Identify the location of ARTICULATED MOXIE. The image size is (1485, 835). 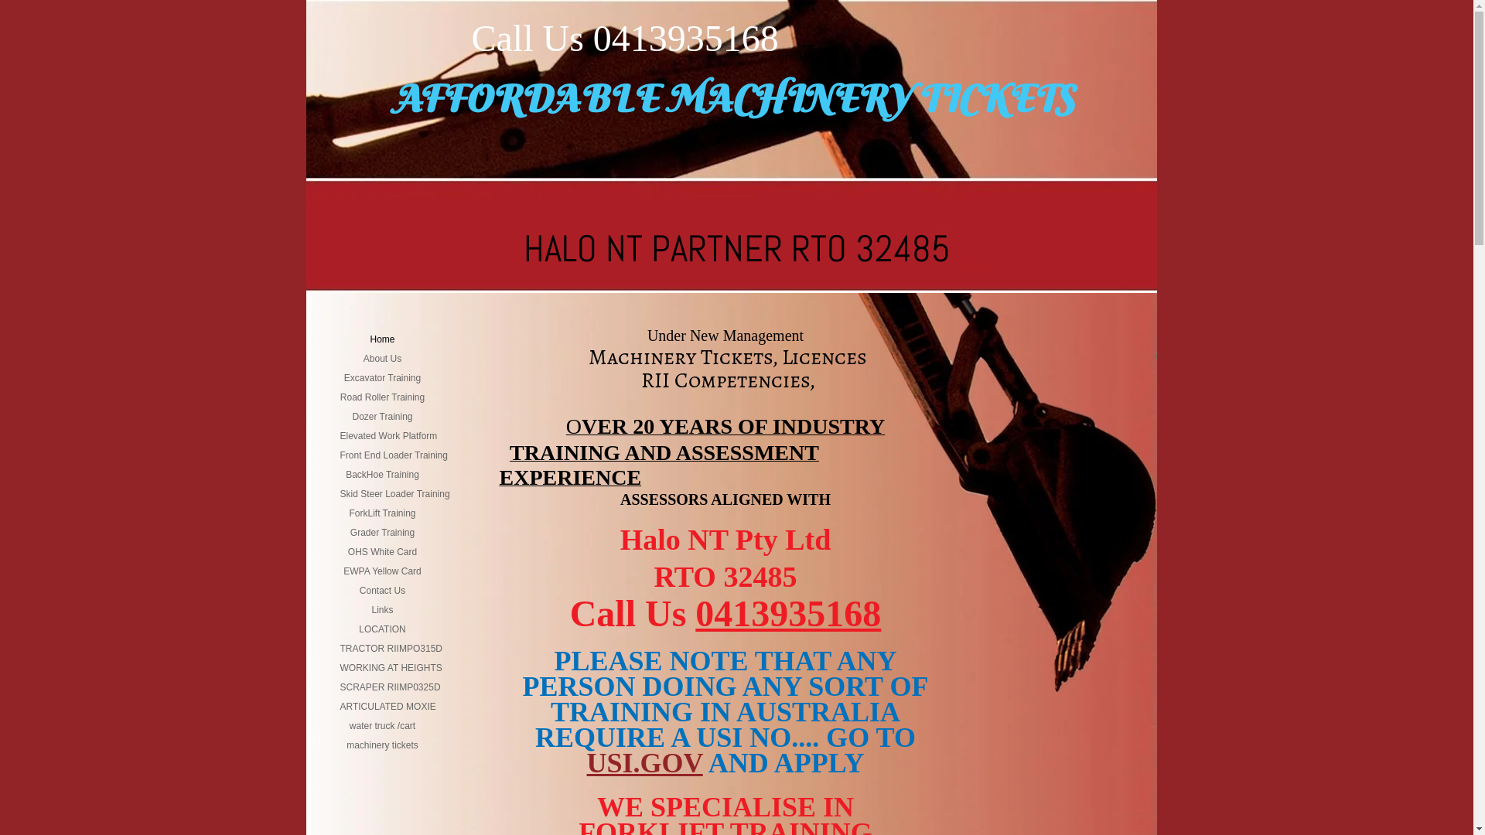
(388, 707).